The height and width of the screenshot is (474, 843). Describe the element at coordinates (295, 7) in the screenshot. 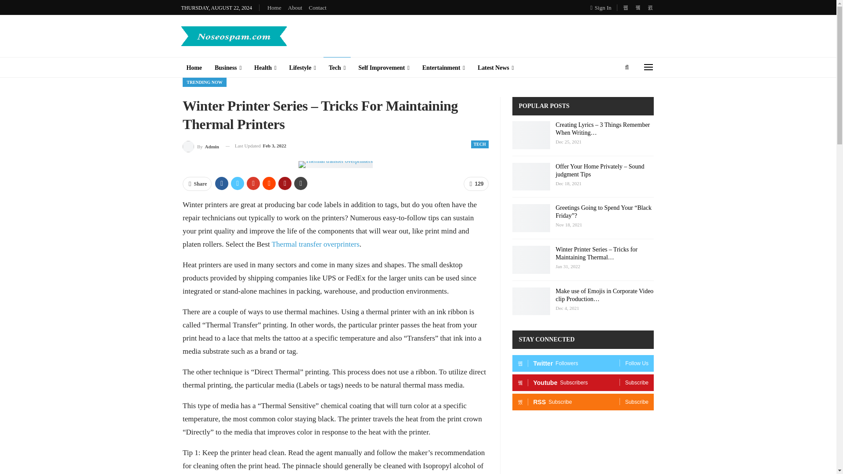

I see `About` at that location.